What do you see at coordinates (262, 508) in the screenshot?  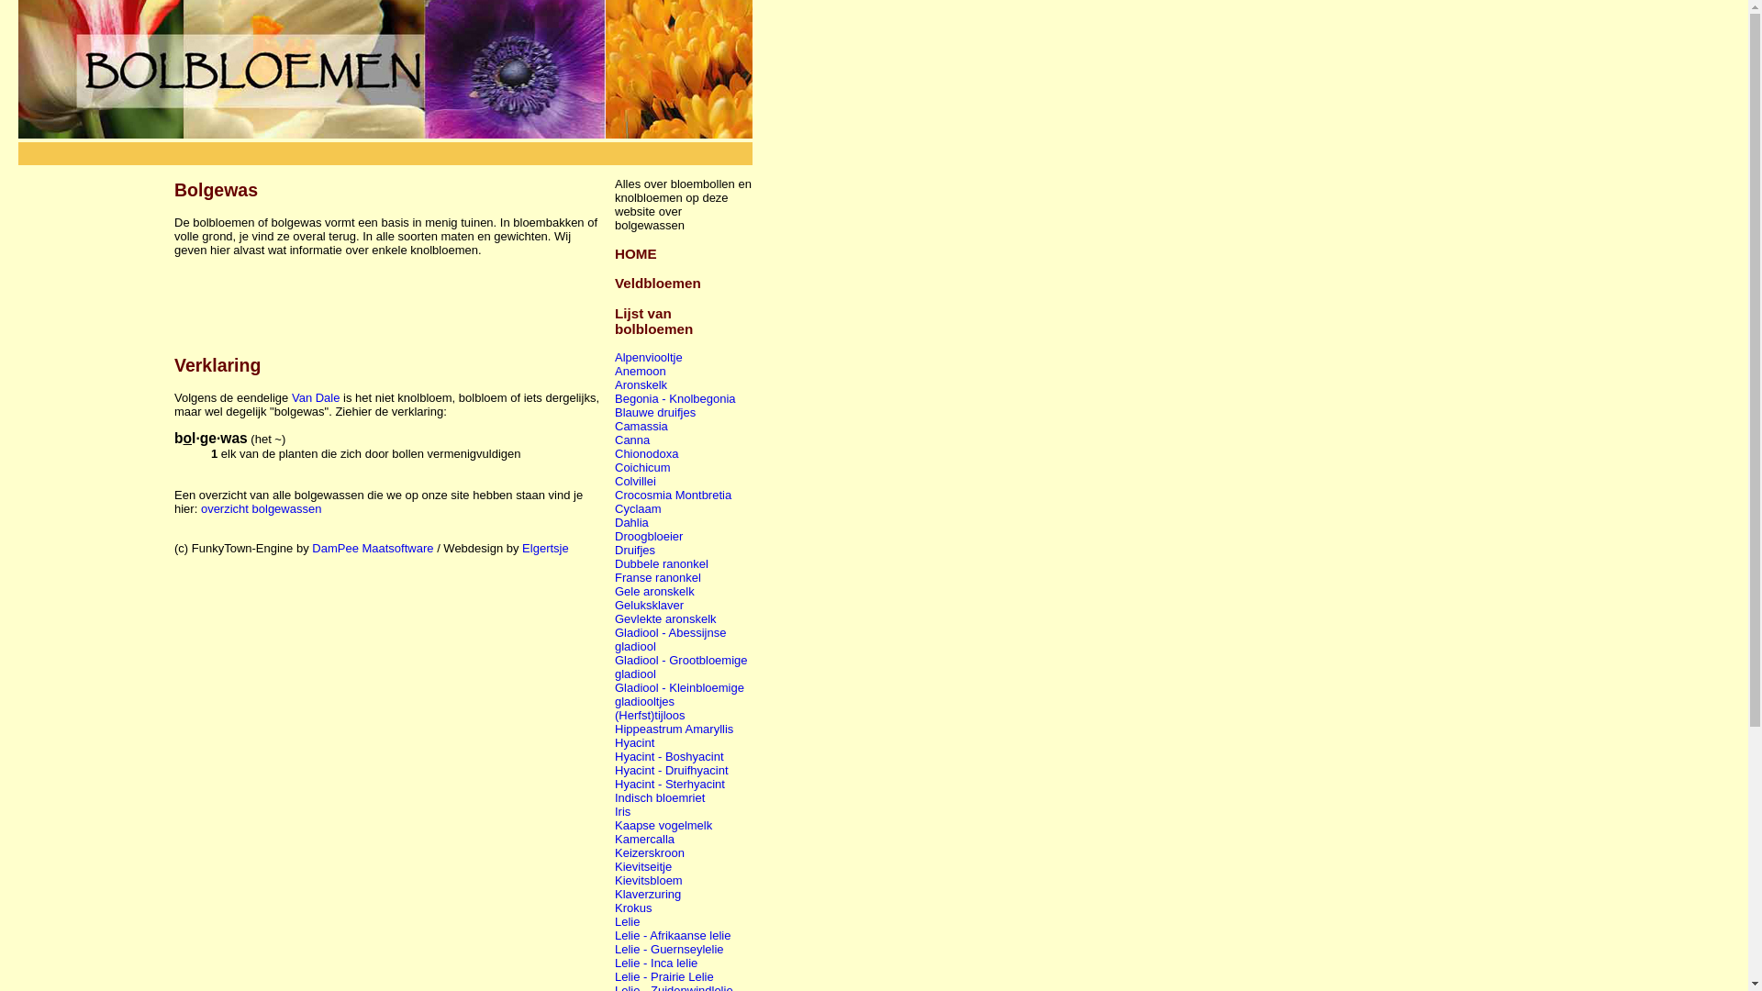 I see `overzicht bolgewassen` at bounding box center [262, 508].